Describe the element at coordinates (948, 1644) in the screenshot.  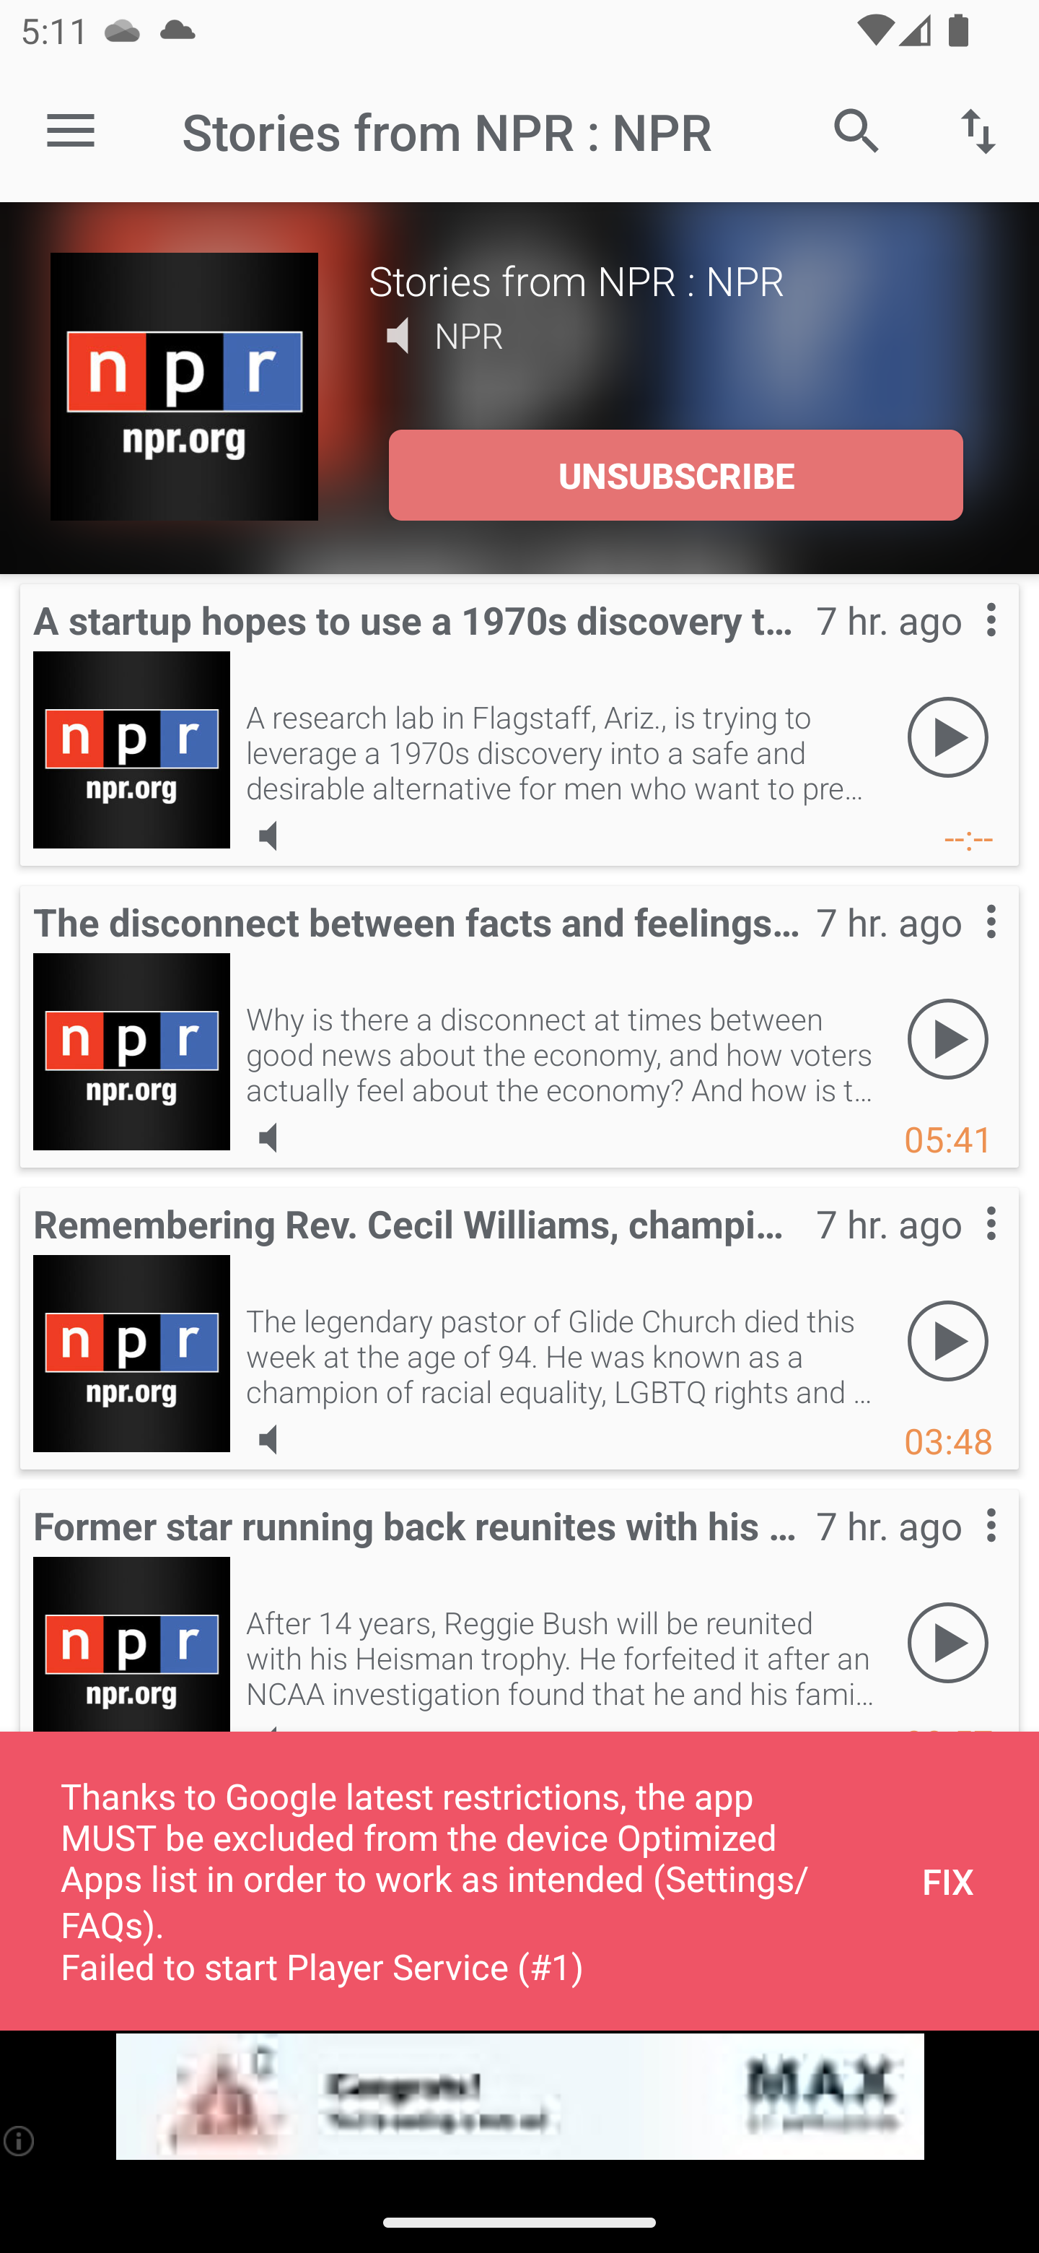
I see `Play` at that location.